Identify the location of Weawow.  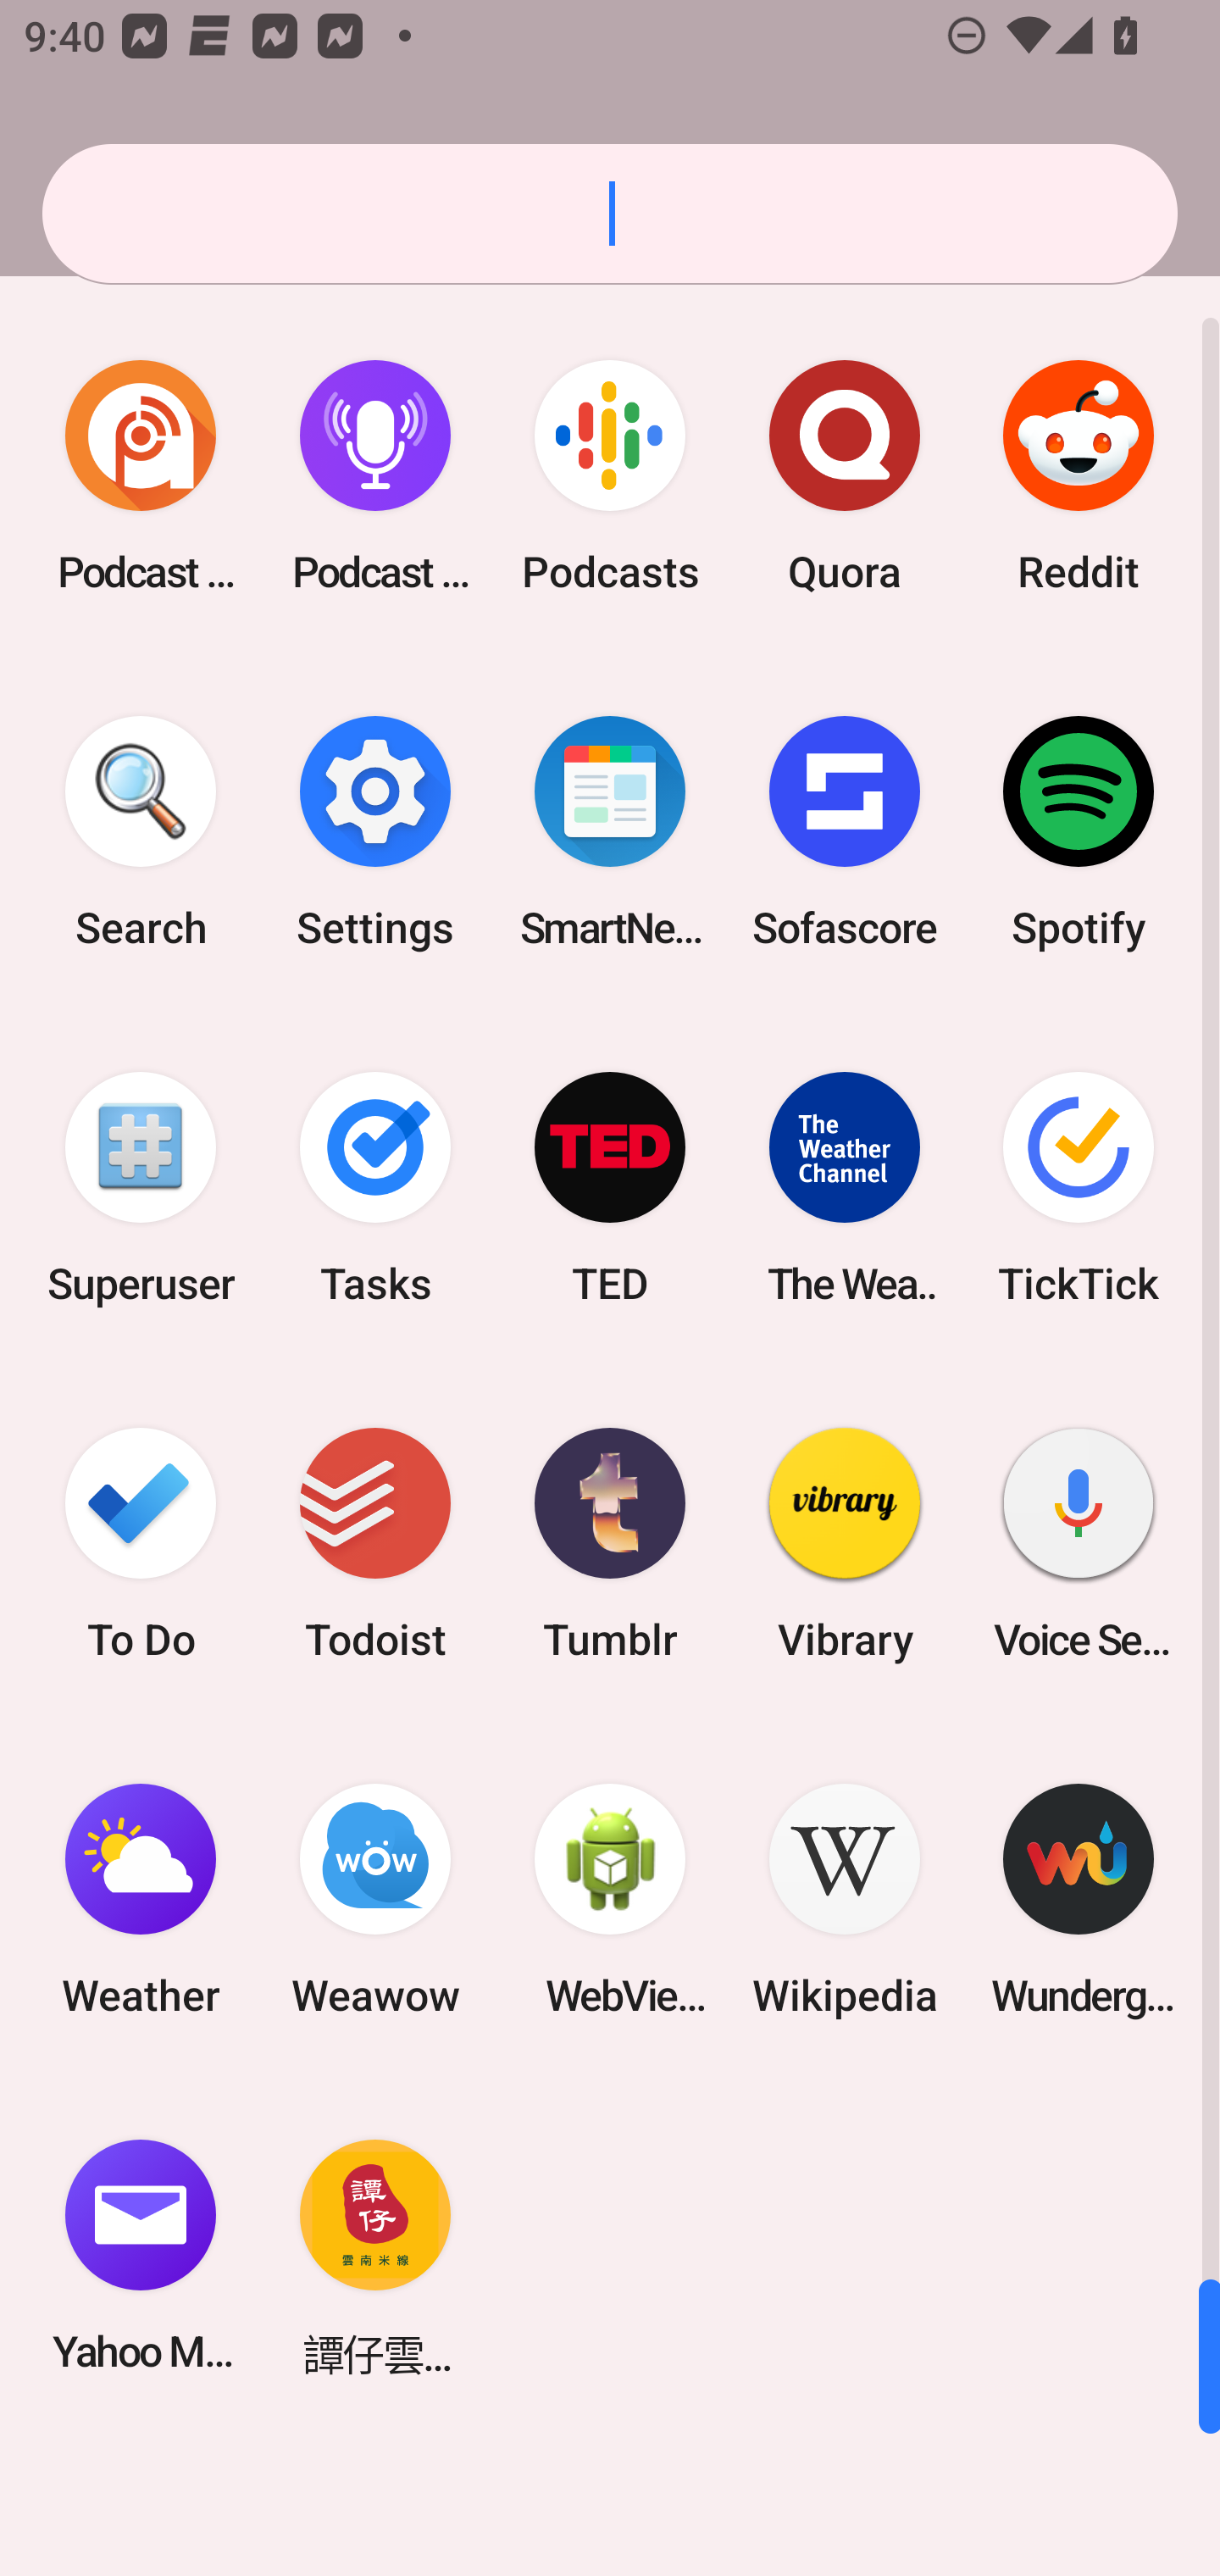
(375, 1900).